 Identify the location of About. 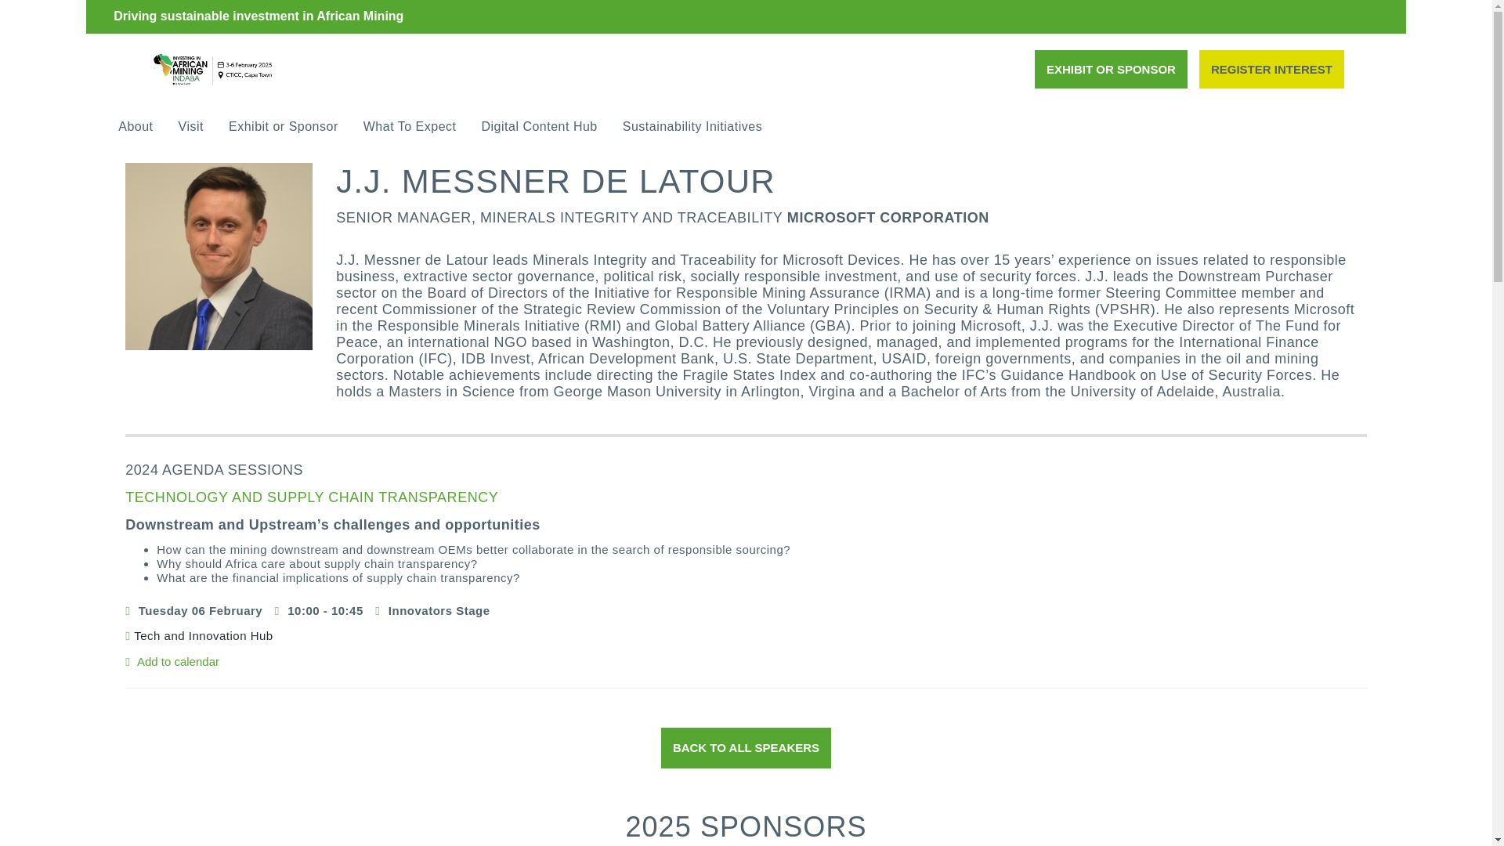
(135, 125).